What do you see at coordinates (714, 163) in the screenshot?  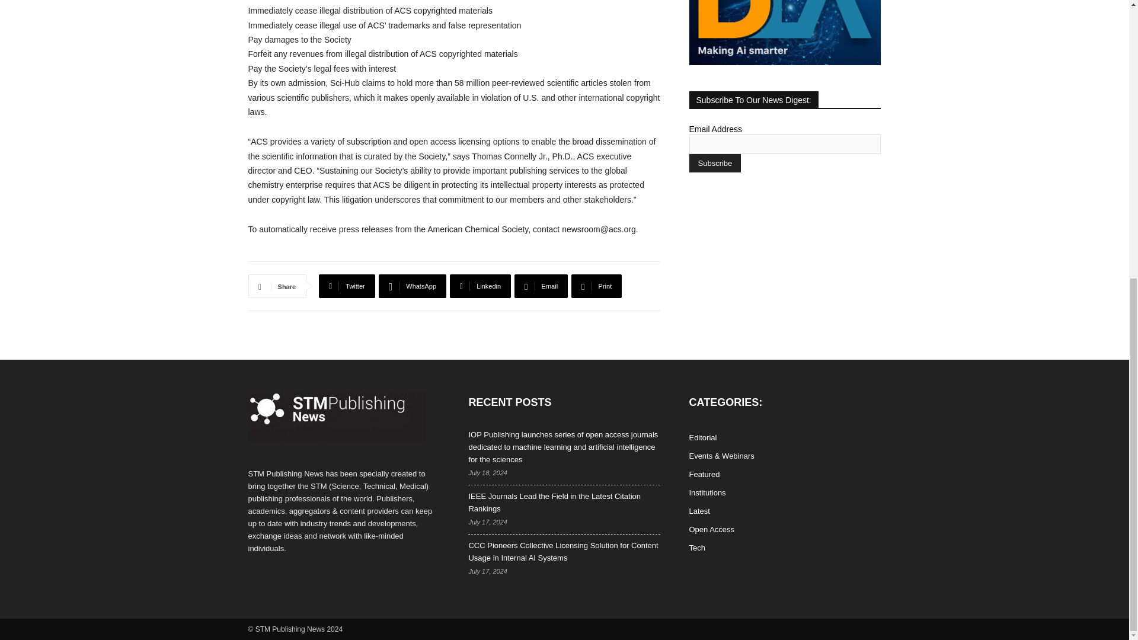 I see `Subscribe` at bounding box center [714, 163].